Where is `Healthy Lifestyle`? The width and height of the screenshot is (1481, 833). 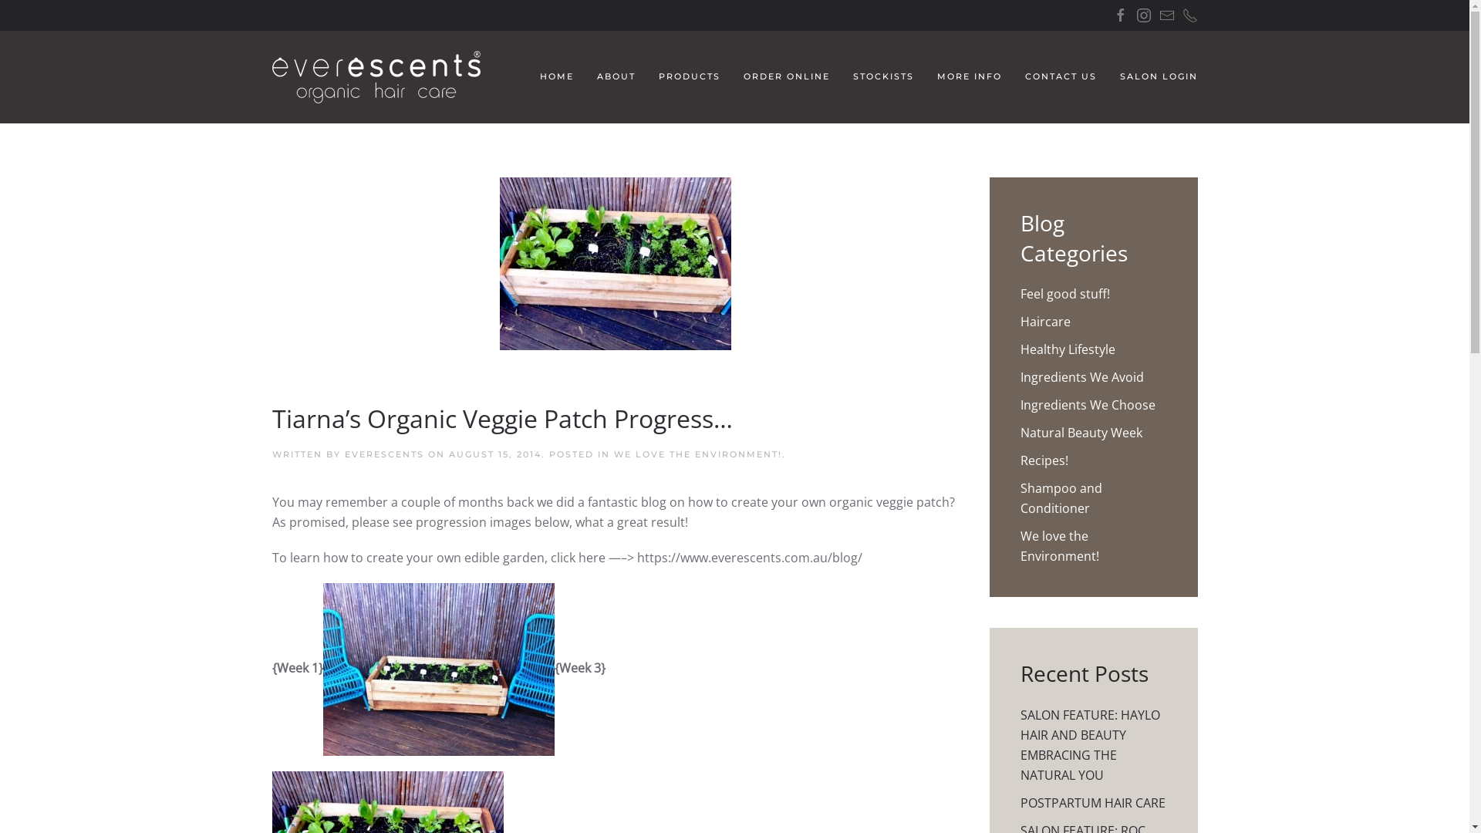
Healthy Lifestyle is located at coordinates (1068, 349).